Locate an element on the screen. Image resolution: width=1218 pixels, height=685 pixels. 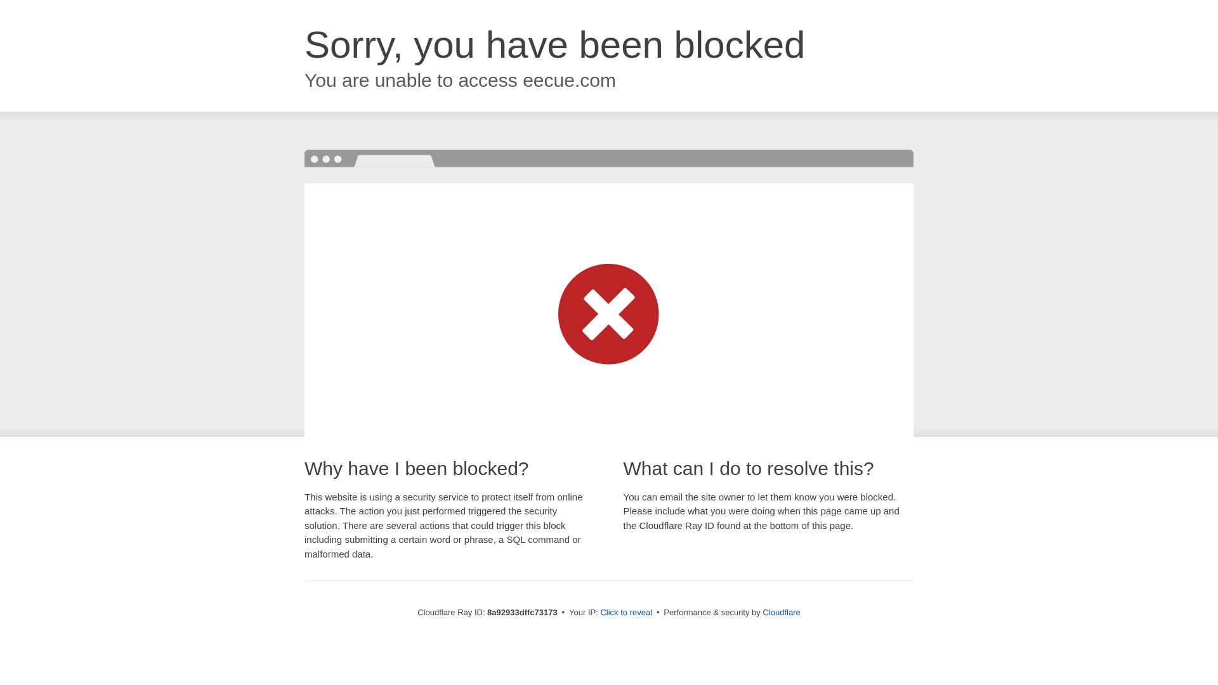
Cloudflare is located at coordinates (781, 612).